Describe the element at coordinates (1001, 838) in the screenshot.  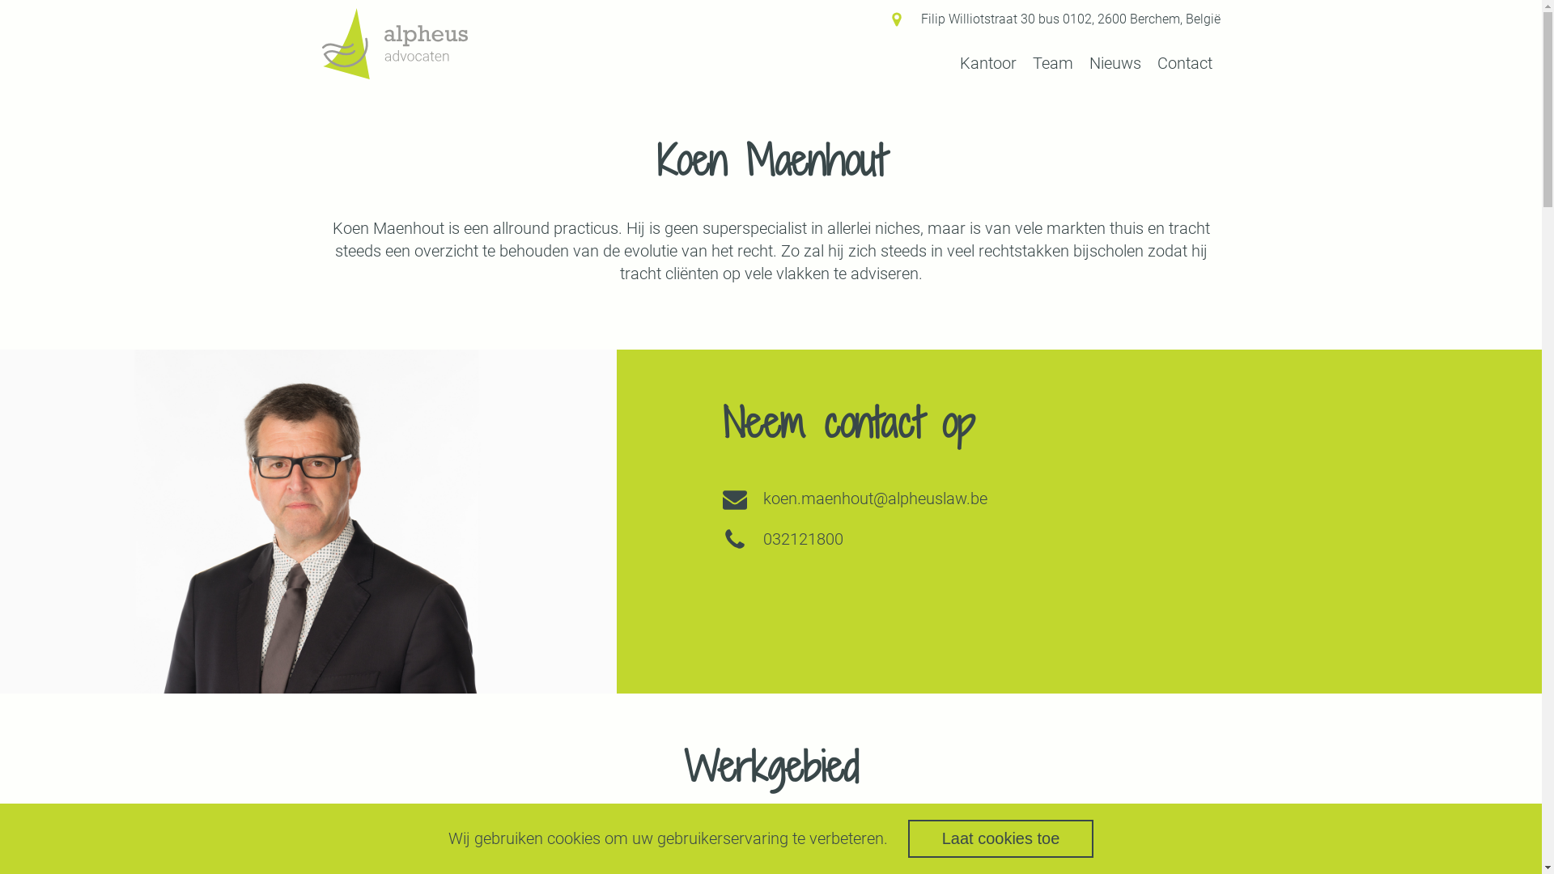
I see `Laat cookies toe` at that location.